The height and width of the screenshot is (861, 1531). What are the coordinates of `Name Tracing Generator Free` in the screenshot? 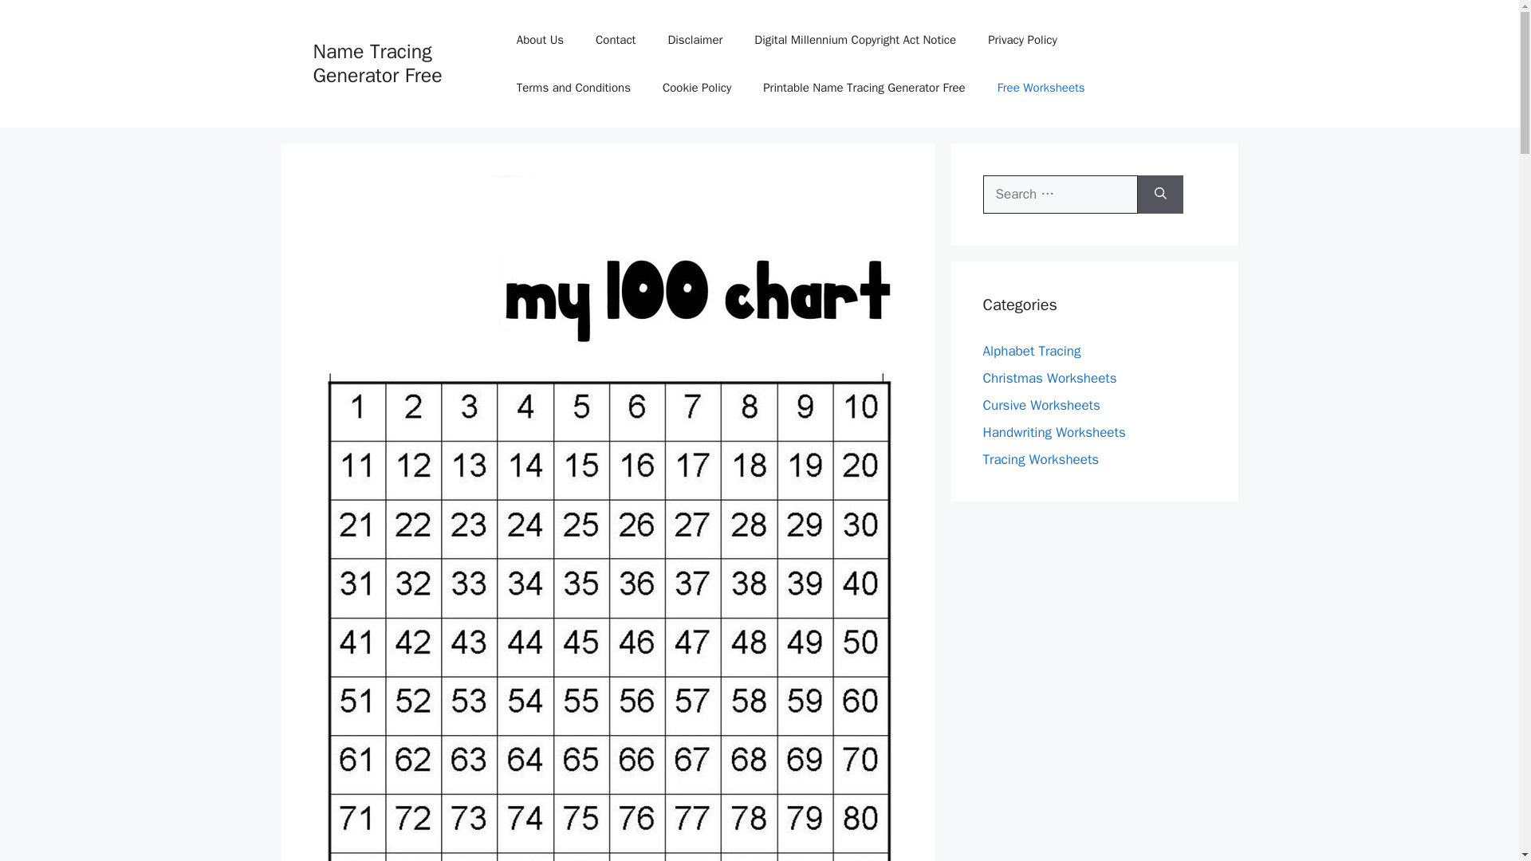 It's located at (376, 63).